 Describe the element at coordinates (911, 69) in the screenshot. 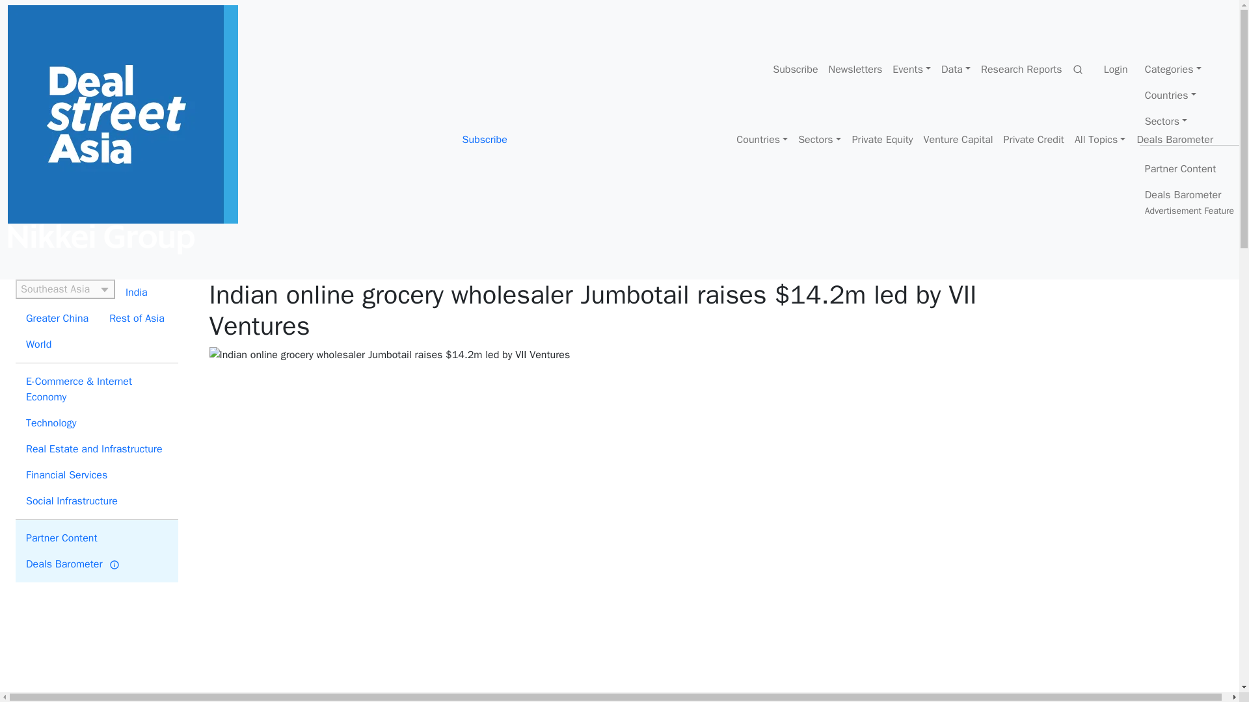

I see `Events` at that location.